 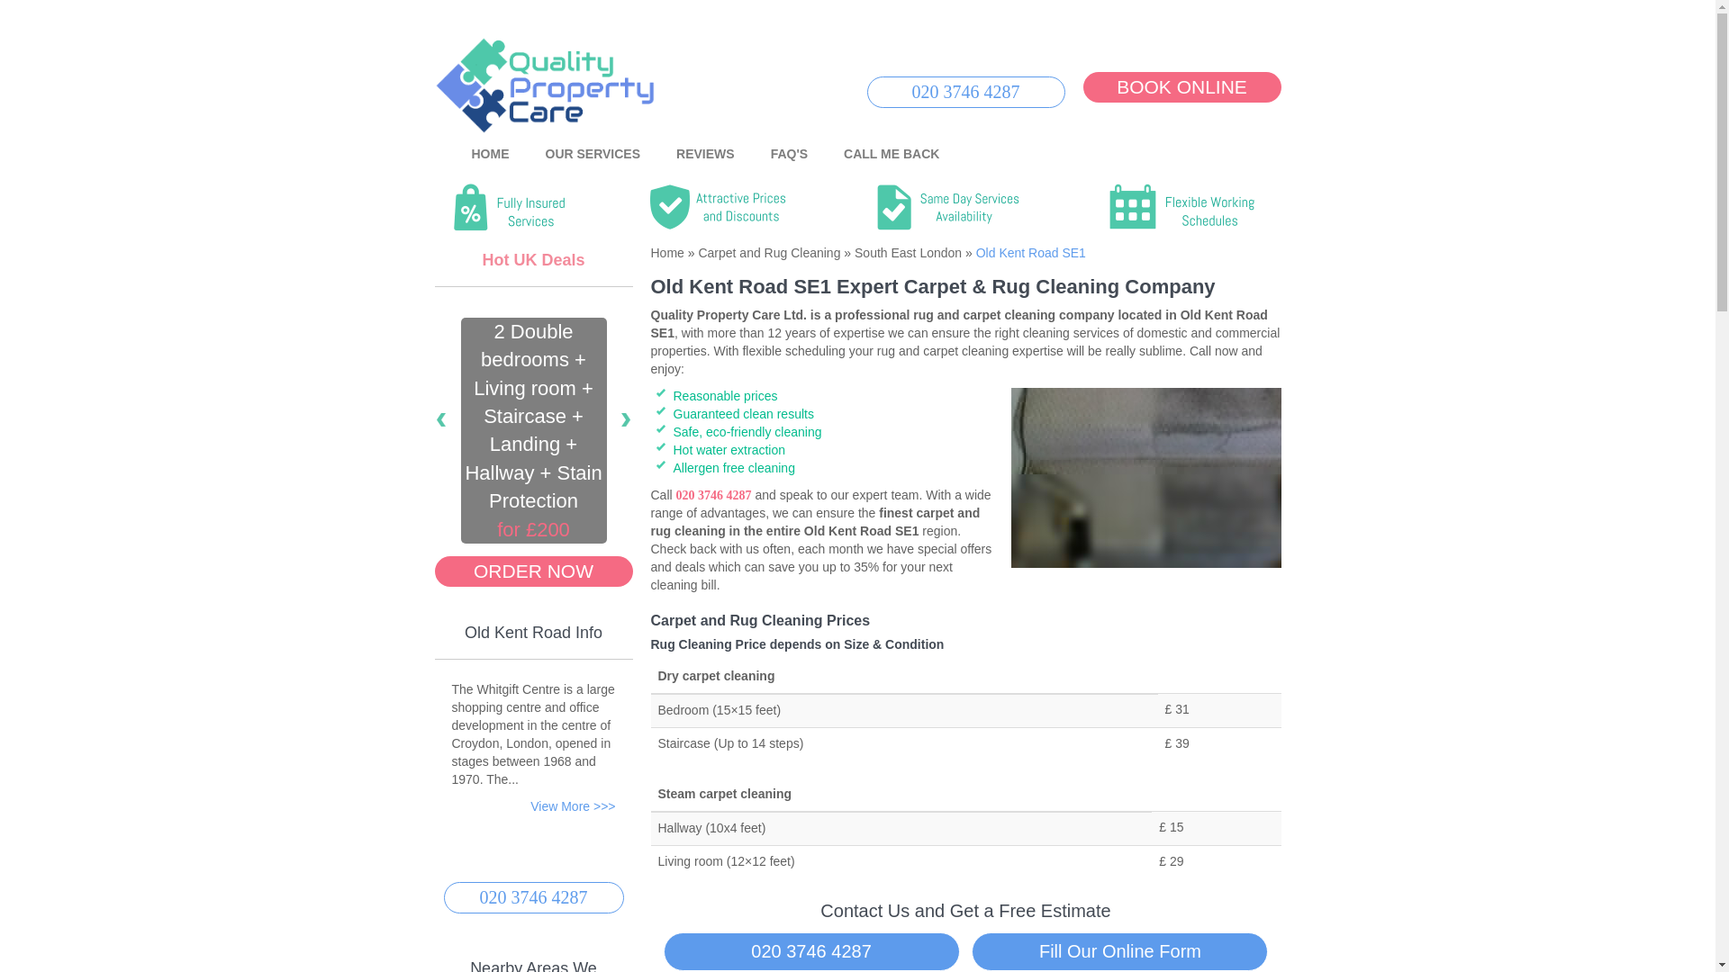 What do you see at coordinates (1181, 86) in the screenshot?
I see `BOOK ONLINE` at bounding box center [1181, 86].